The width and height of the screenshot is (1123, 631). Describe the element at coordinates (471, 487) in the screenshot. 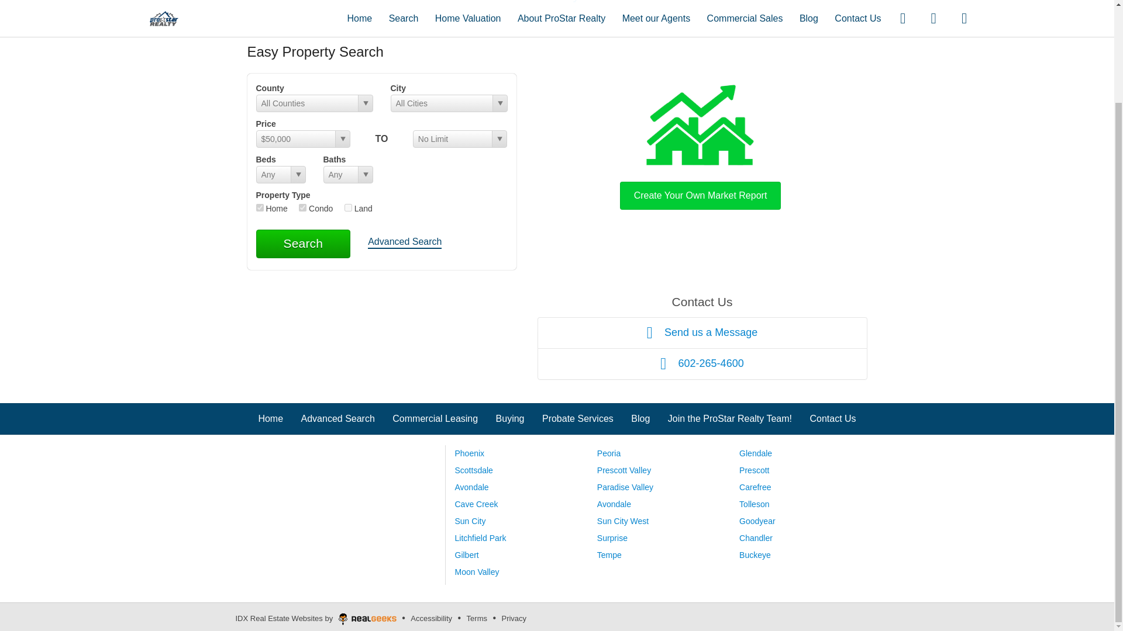

I see `Avondale` at that location.